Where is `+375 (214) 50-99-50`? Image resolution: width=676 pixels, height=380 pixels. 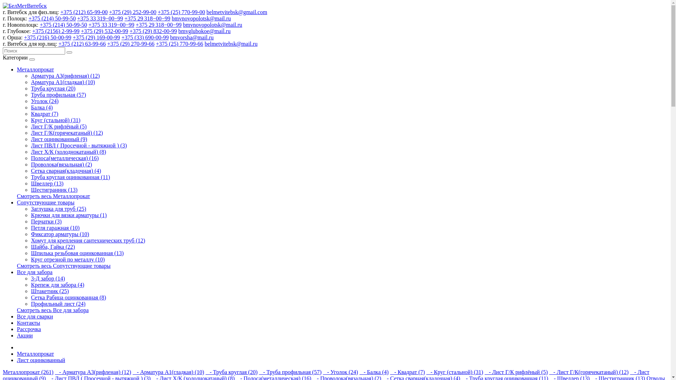
+375 (214) 50-99-50 is located at coordinates (52, 18).